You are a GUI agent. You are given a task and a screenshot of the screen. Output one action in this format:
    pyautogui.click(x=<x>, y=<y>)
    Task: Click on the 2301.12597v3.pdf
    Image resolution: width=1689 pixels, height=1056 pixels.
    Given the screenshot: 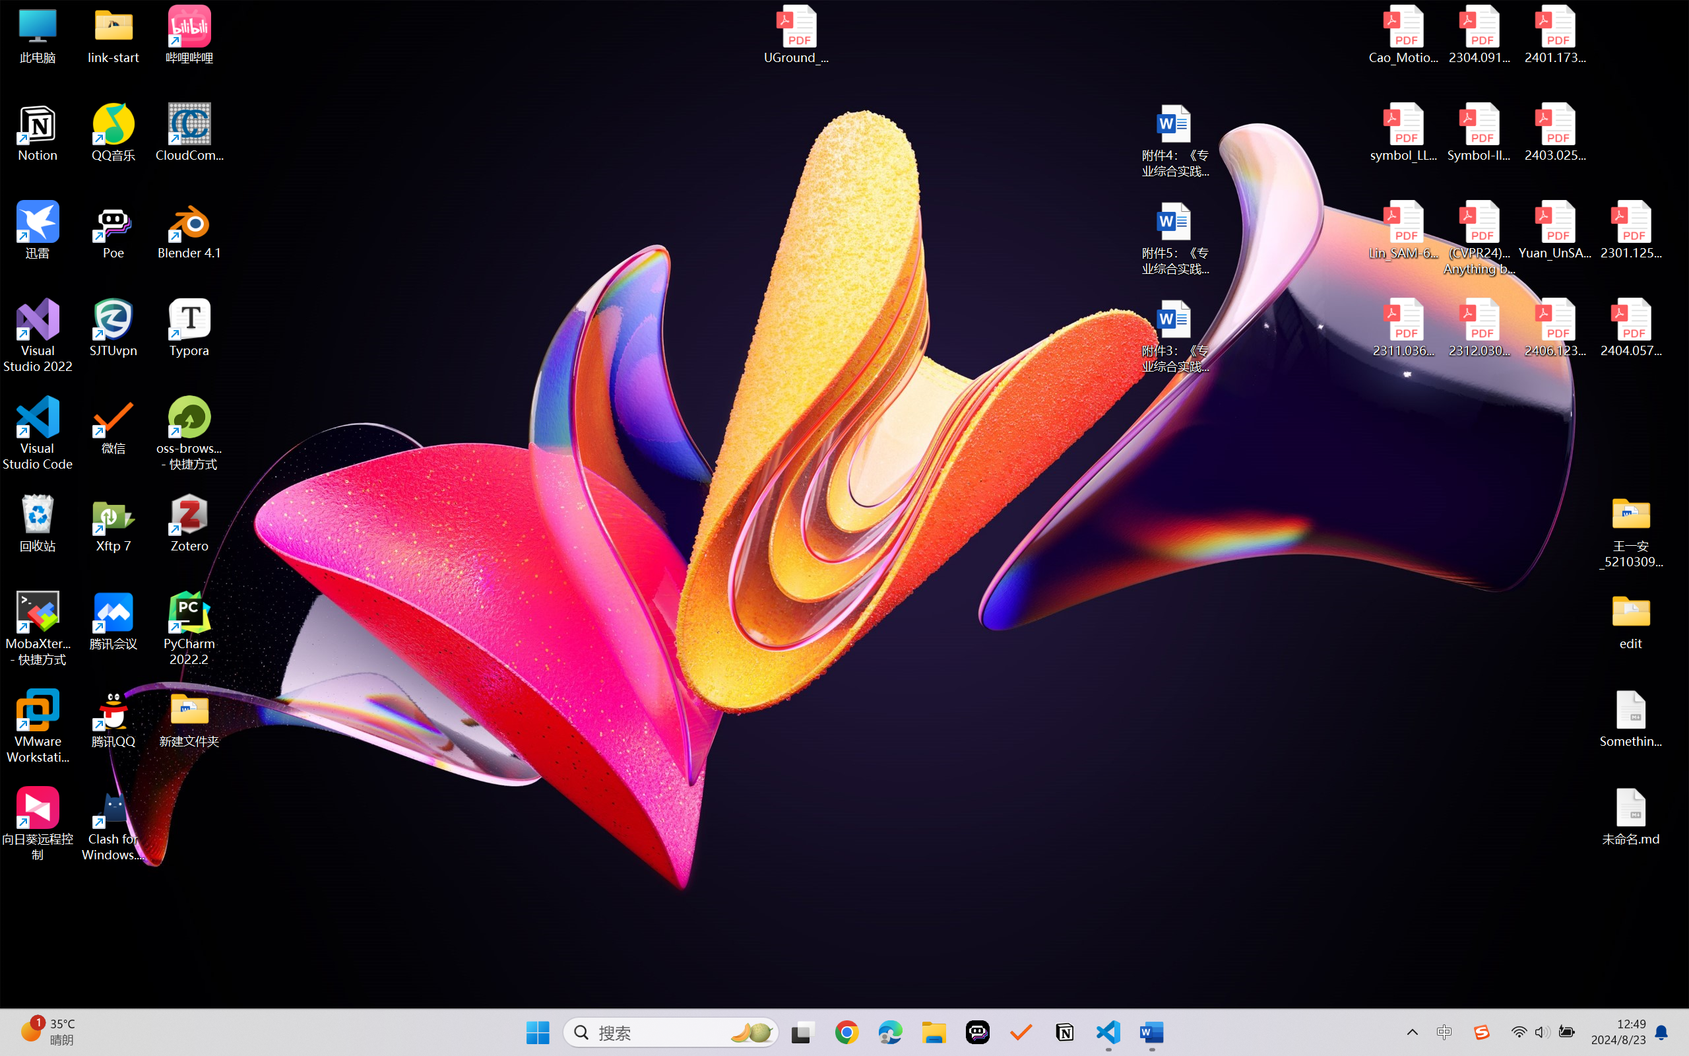 What is the action you would take?
    pyautogui.click(x=1631, y=230)
    